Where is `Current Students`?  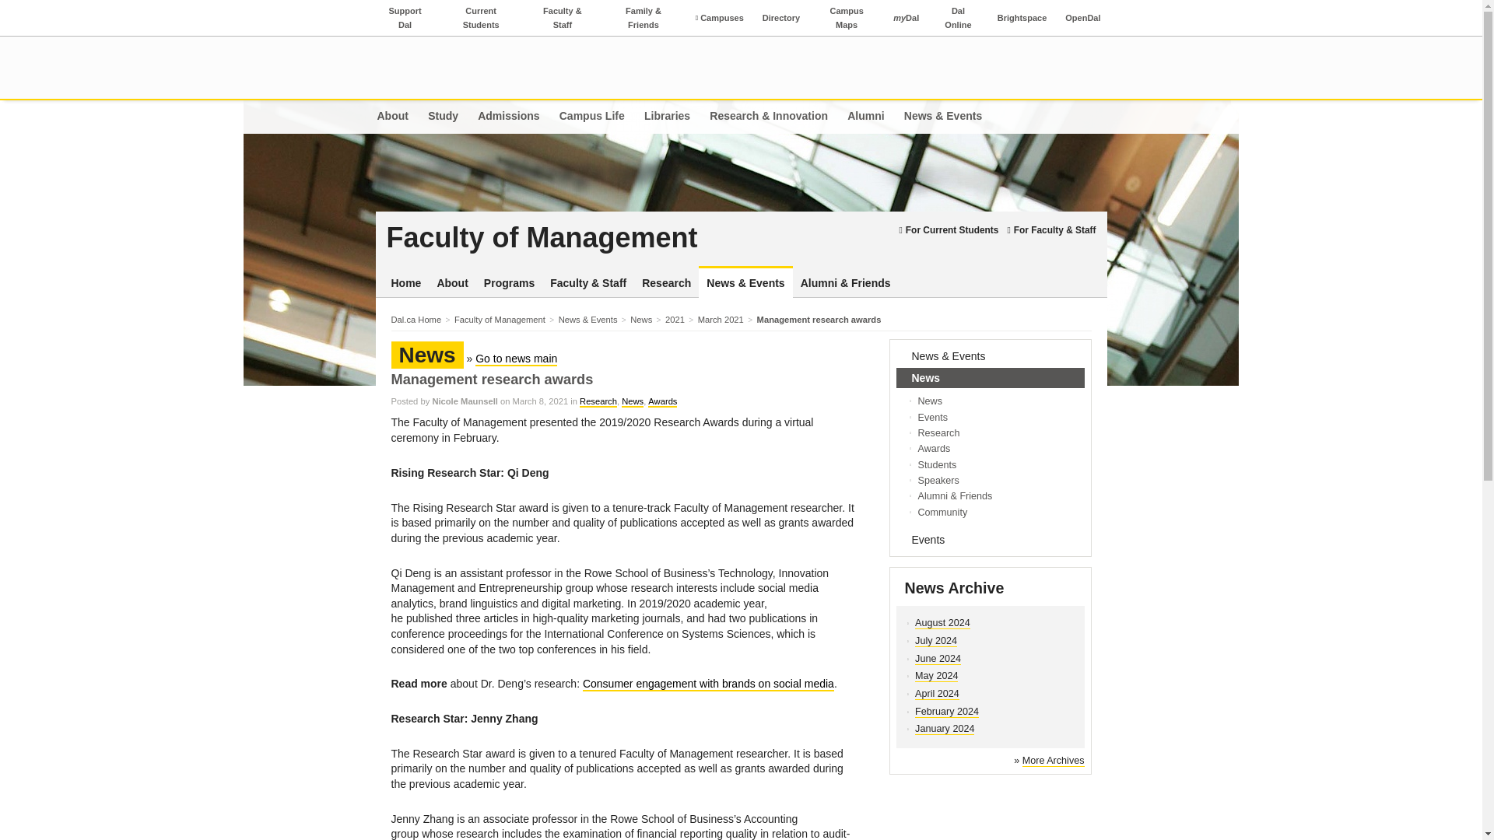 Current Students is located at coordinates (481, 18).